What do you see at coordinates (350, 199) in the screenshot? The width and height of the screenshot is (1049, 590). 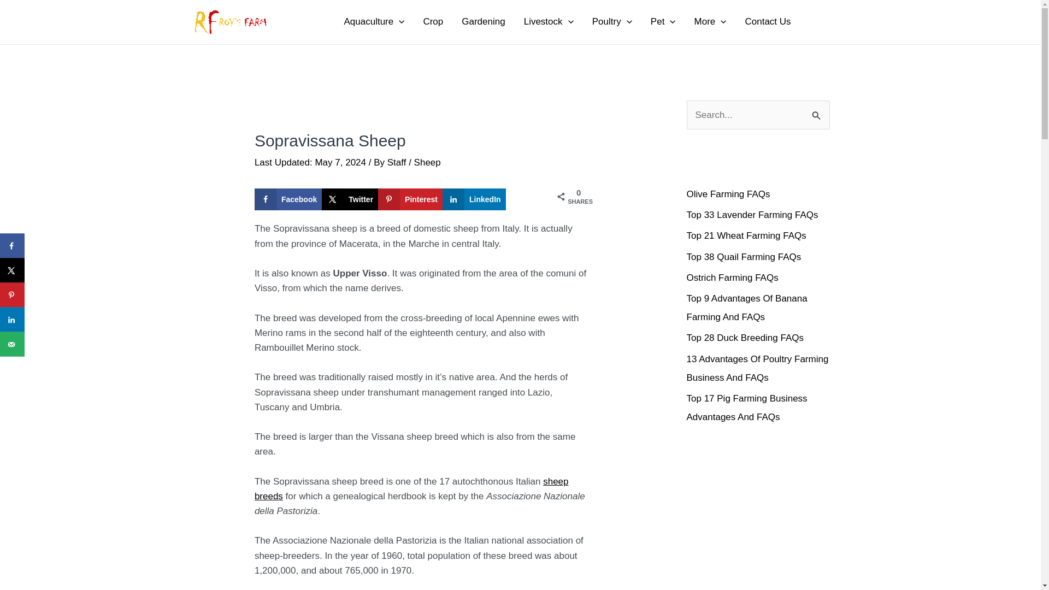 I see `Share on X` at bounding box center [350, 199].